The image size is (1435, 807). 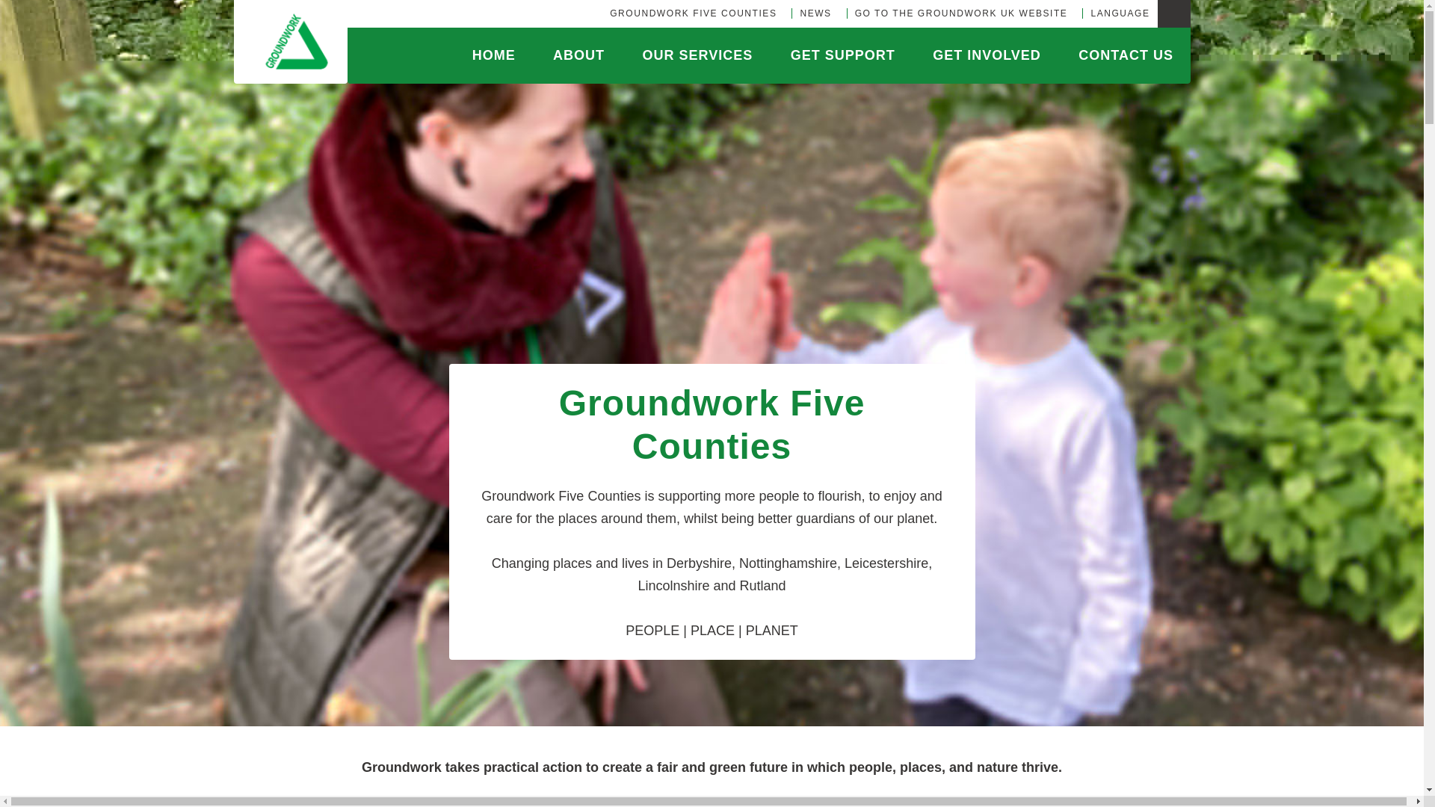 I want to click on ABOUT, so click(x=561, y=55).